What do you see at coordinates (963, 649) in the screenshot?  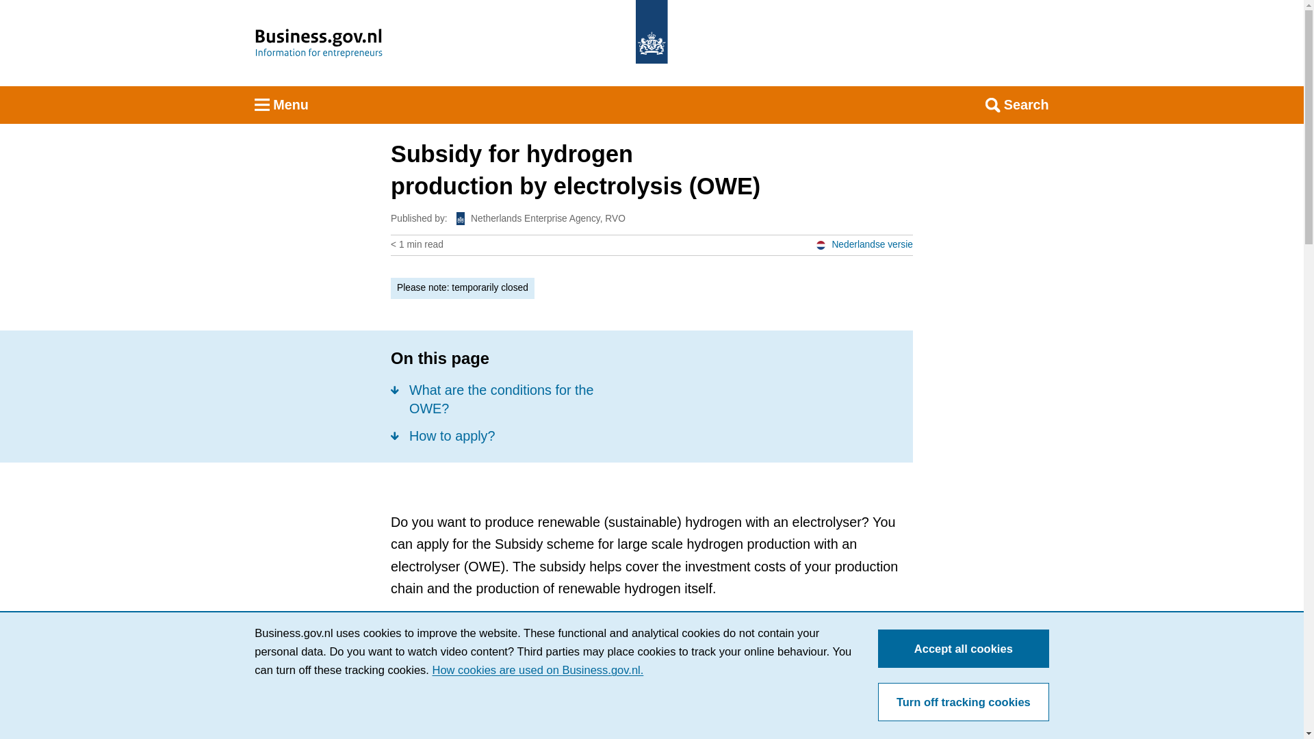 I see `Accept all cookies` at bounding box center [963, 649].